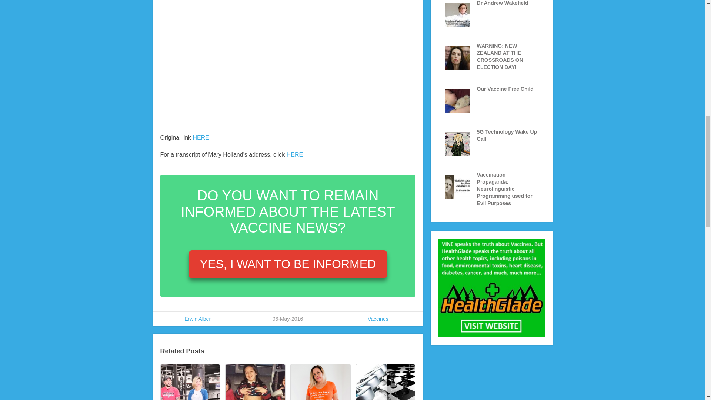 The image size is (711, 400). Describe the element at coordinates (190, 381) in the screenshot. I see `The Catone Family Tragedy` at that location.